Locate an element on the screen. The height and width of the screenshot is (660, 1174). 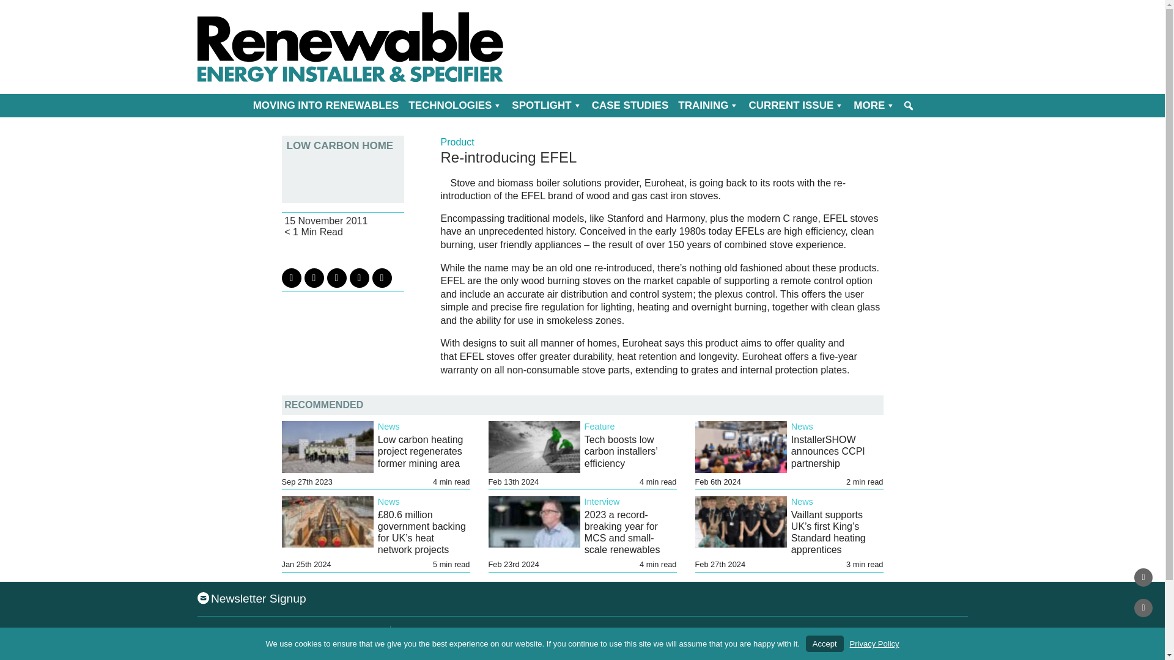
InstallerSHOW announces CCPI partnership is located at coordinates (828, 451).